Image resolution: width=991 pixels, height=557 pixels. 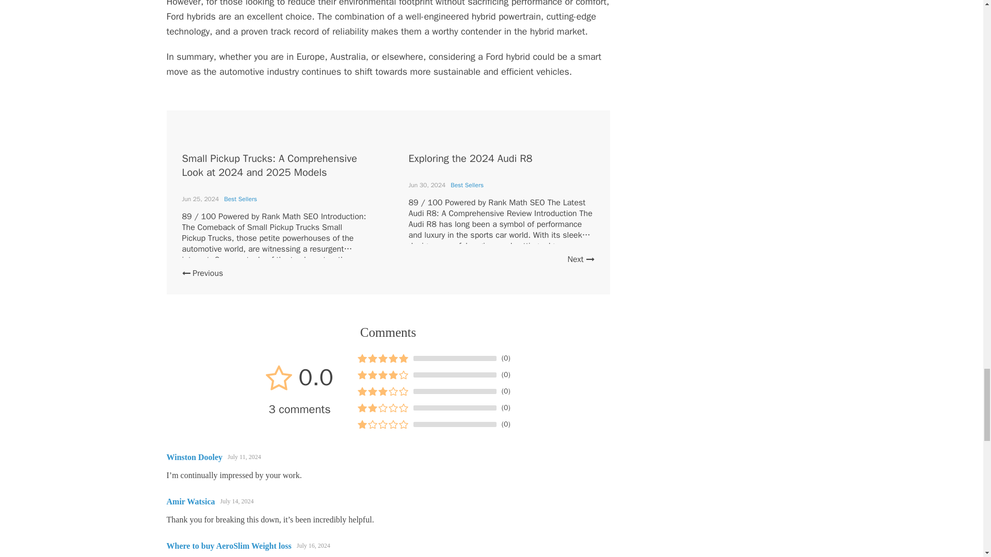 What do you see at coordinates (229, 546) in the screenshot?
I see `Where to buy AeroSlim Weight loss` at bounding box center [229, 546].